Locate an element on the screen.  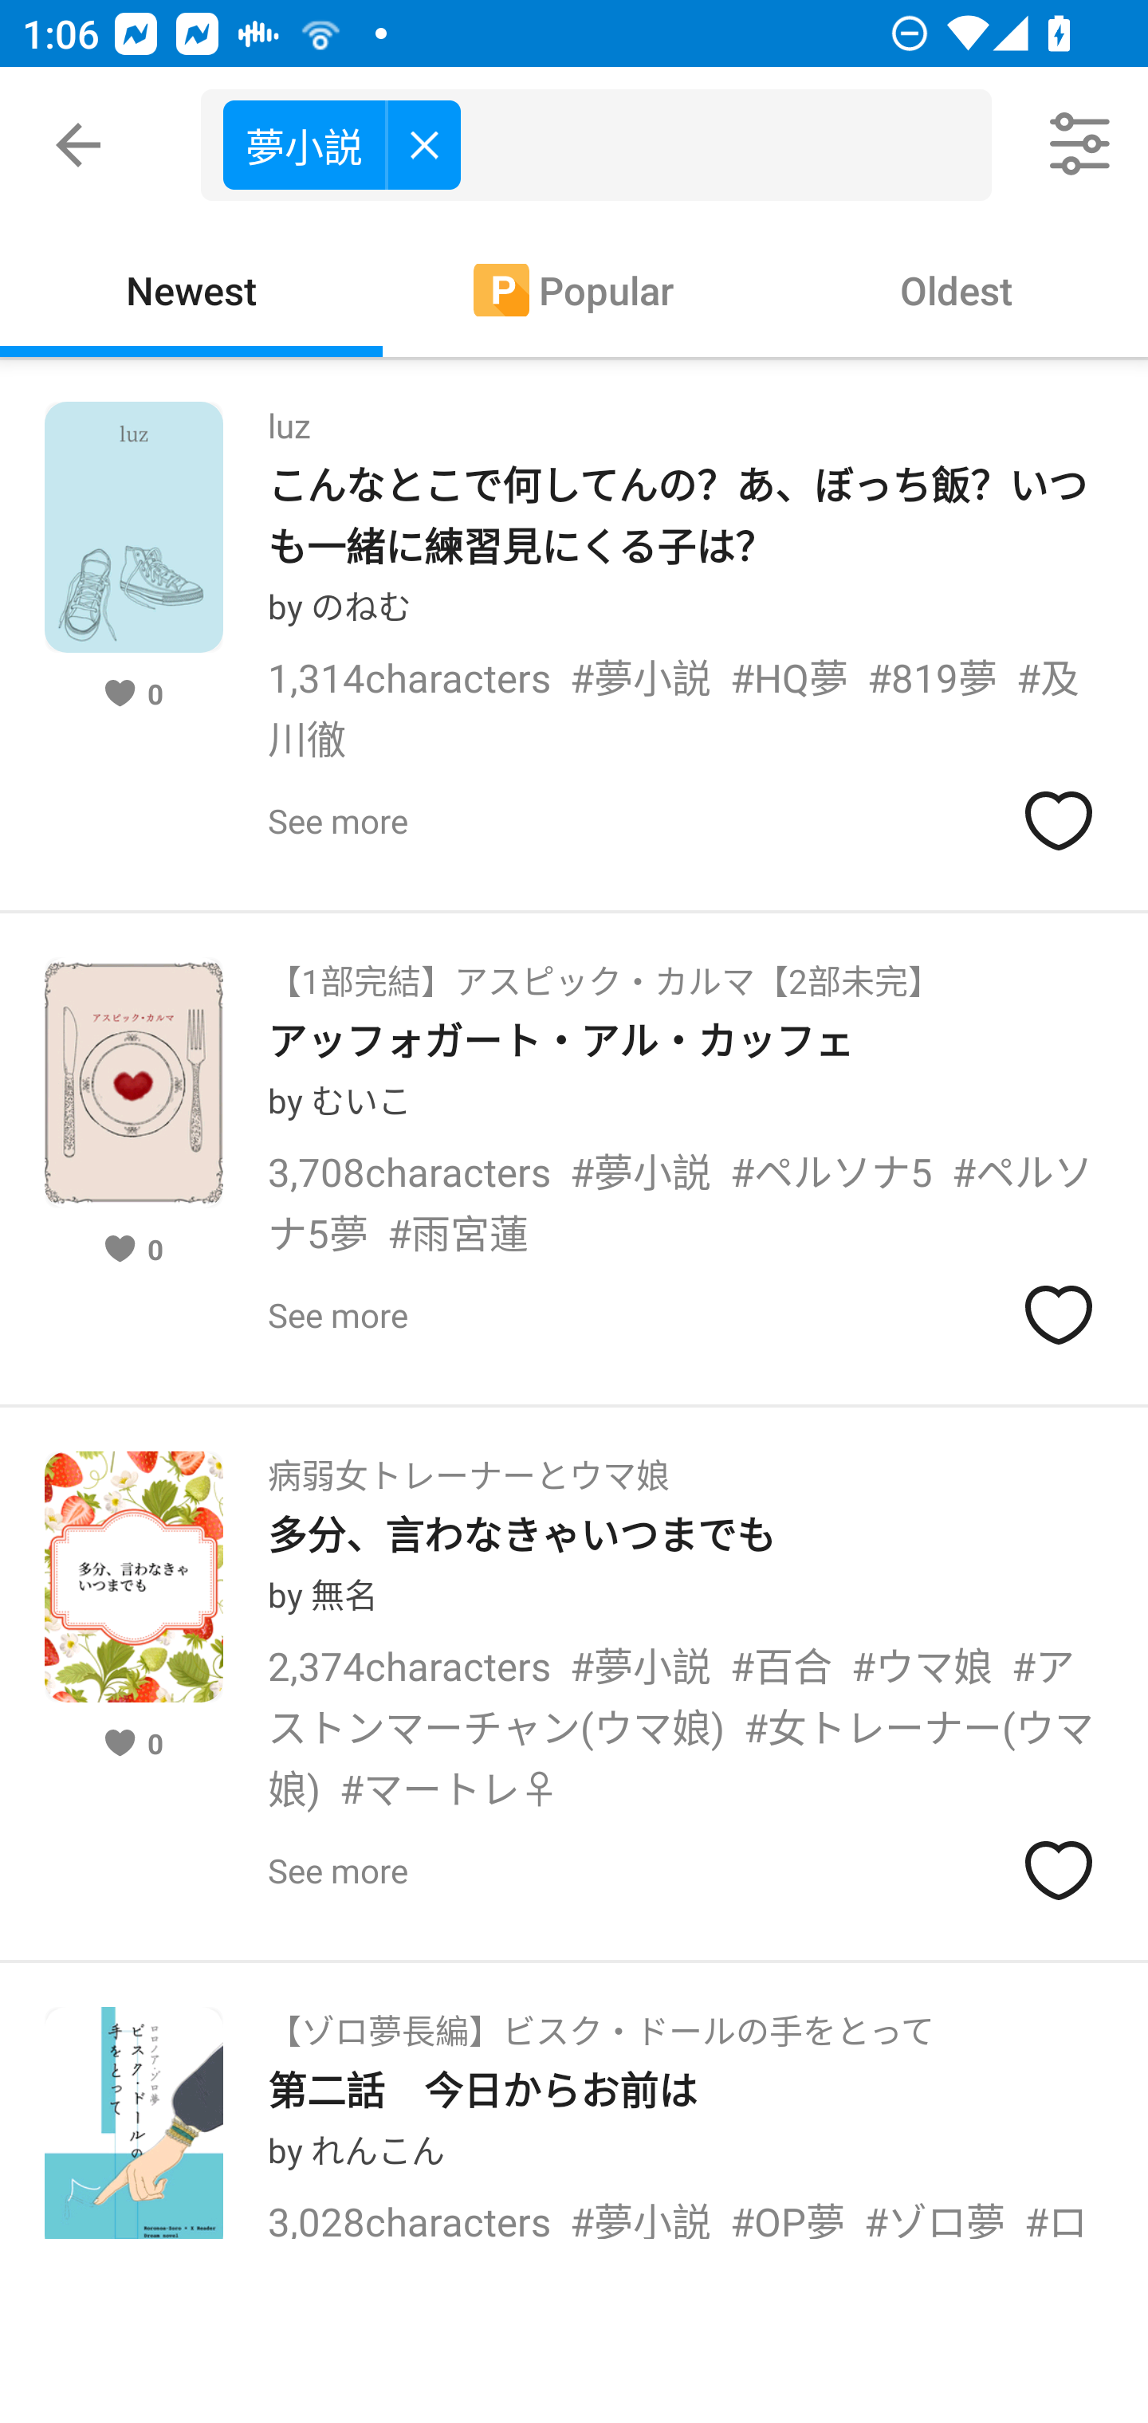
Navigate up is located at coordinates (78, 145).